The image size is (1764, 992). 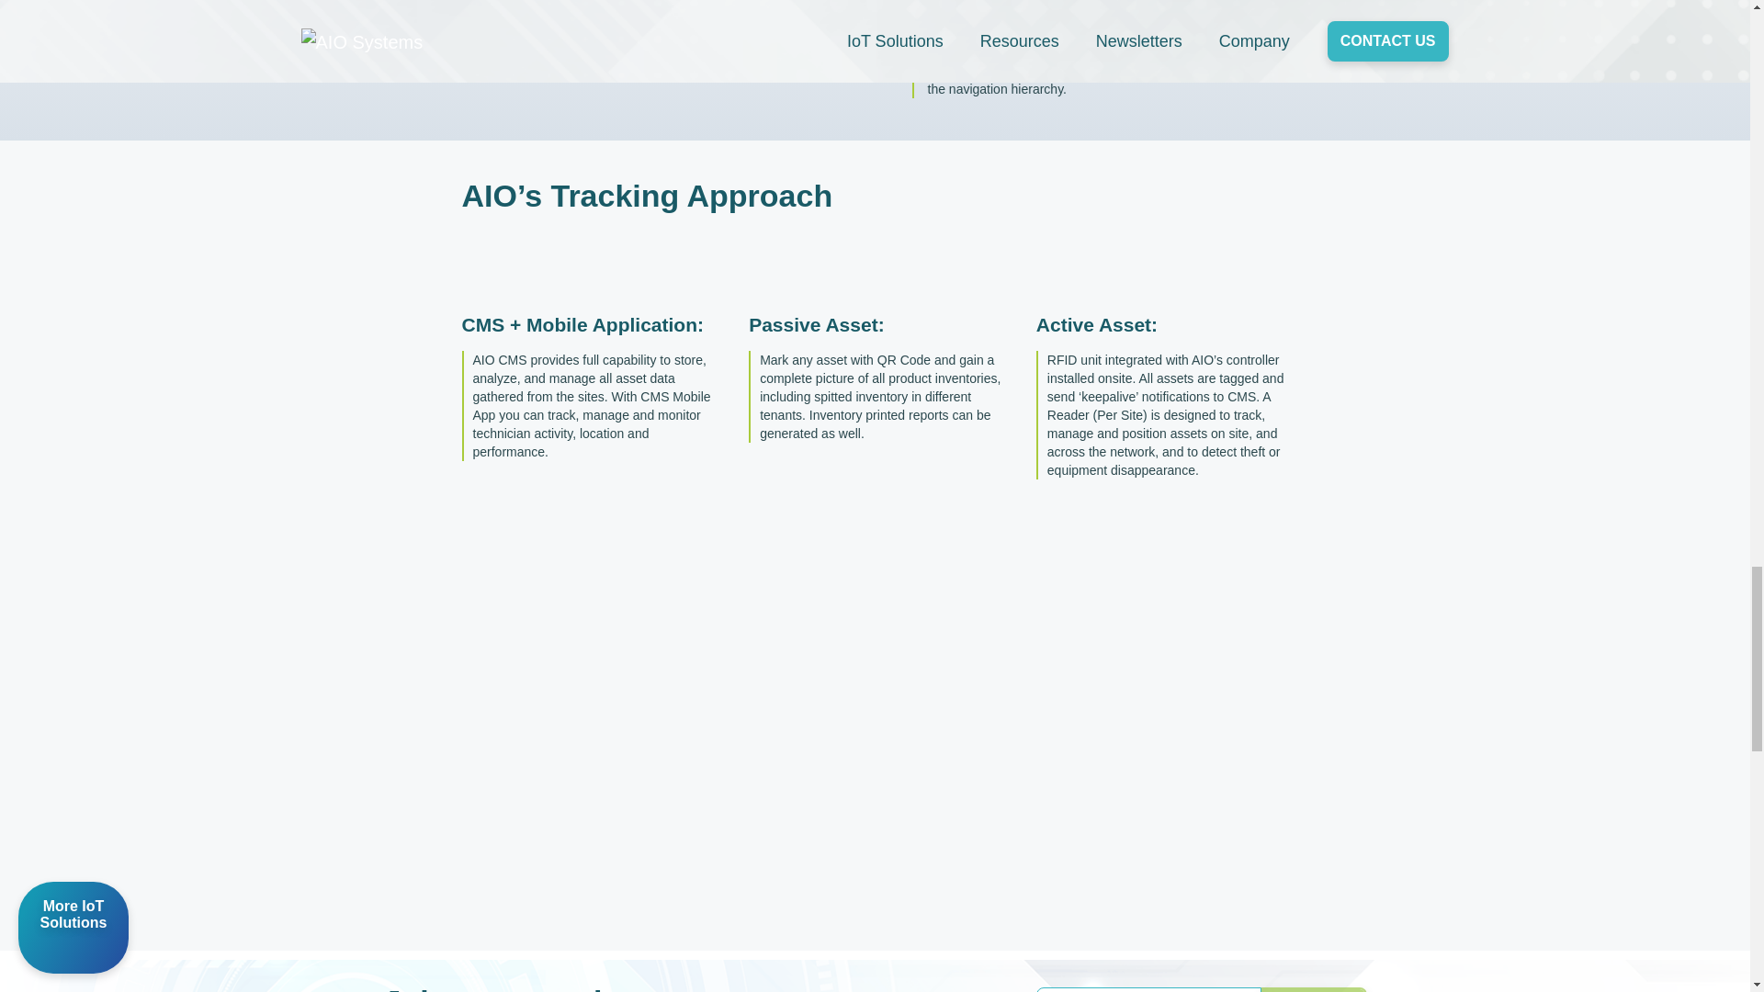 What do you see at coordinates (1313, 988) in the screenshot?
I see `Sign Up` at bounding box center [1313, 988].